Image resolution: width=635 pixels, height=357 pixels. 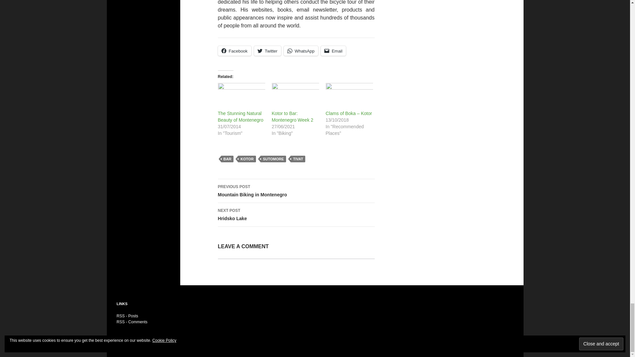 What do you see at coordinates (295, 96) in the screenshot?
I see `Kotor to Bar: Montenegro Week 2` at bounding box center [295, 96].